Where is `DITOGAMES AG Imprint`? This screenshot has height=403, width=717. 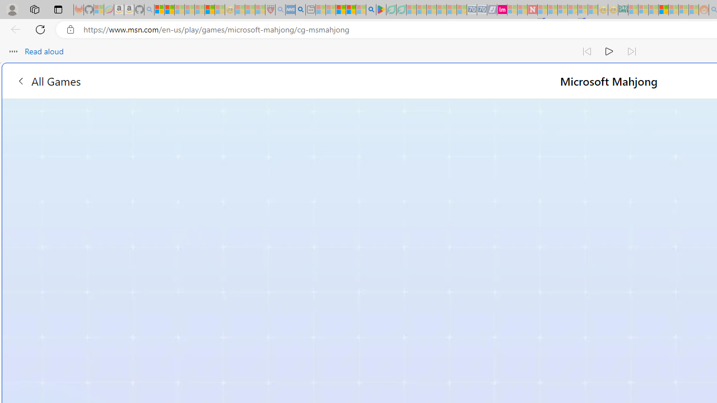
DITOGAMES AG Imprint is located at coordinates (623, 10).